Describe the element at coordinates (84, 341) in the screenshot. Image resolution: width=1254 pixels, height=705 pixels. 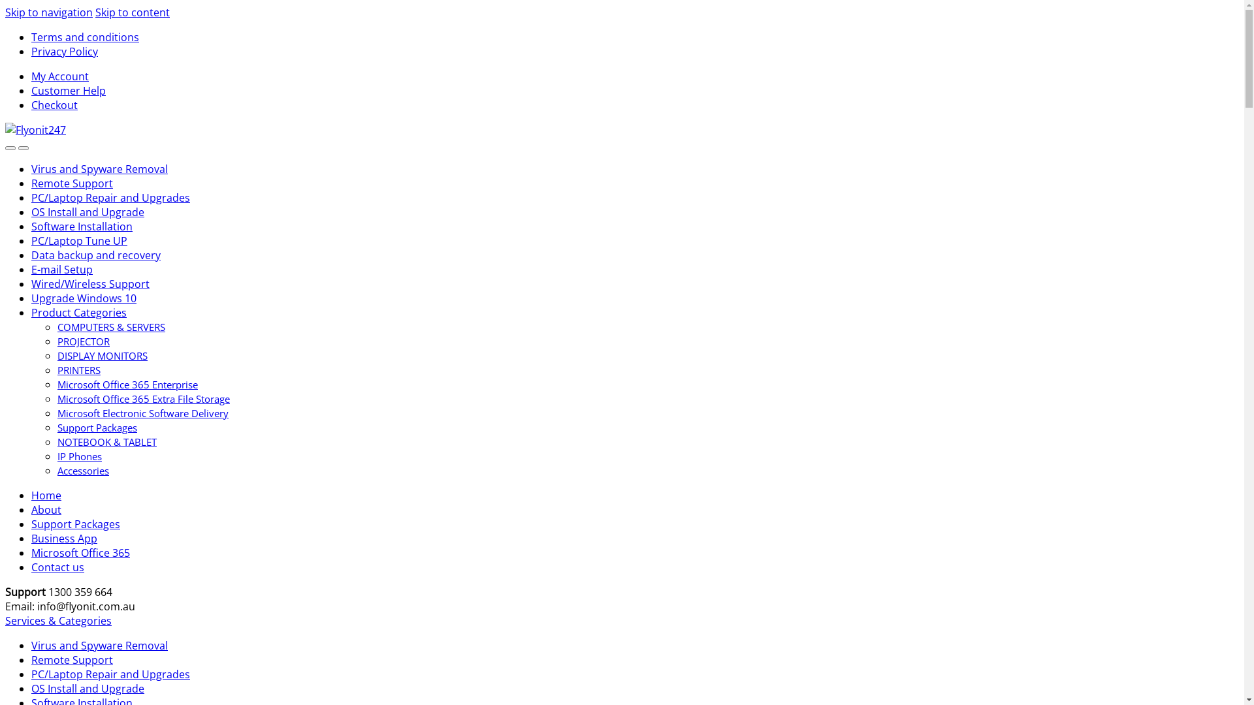
I see `PROJECTOR` at that location.